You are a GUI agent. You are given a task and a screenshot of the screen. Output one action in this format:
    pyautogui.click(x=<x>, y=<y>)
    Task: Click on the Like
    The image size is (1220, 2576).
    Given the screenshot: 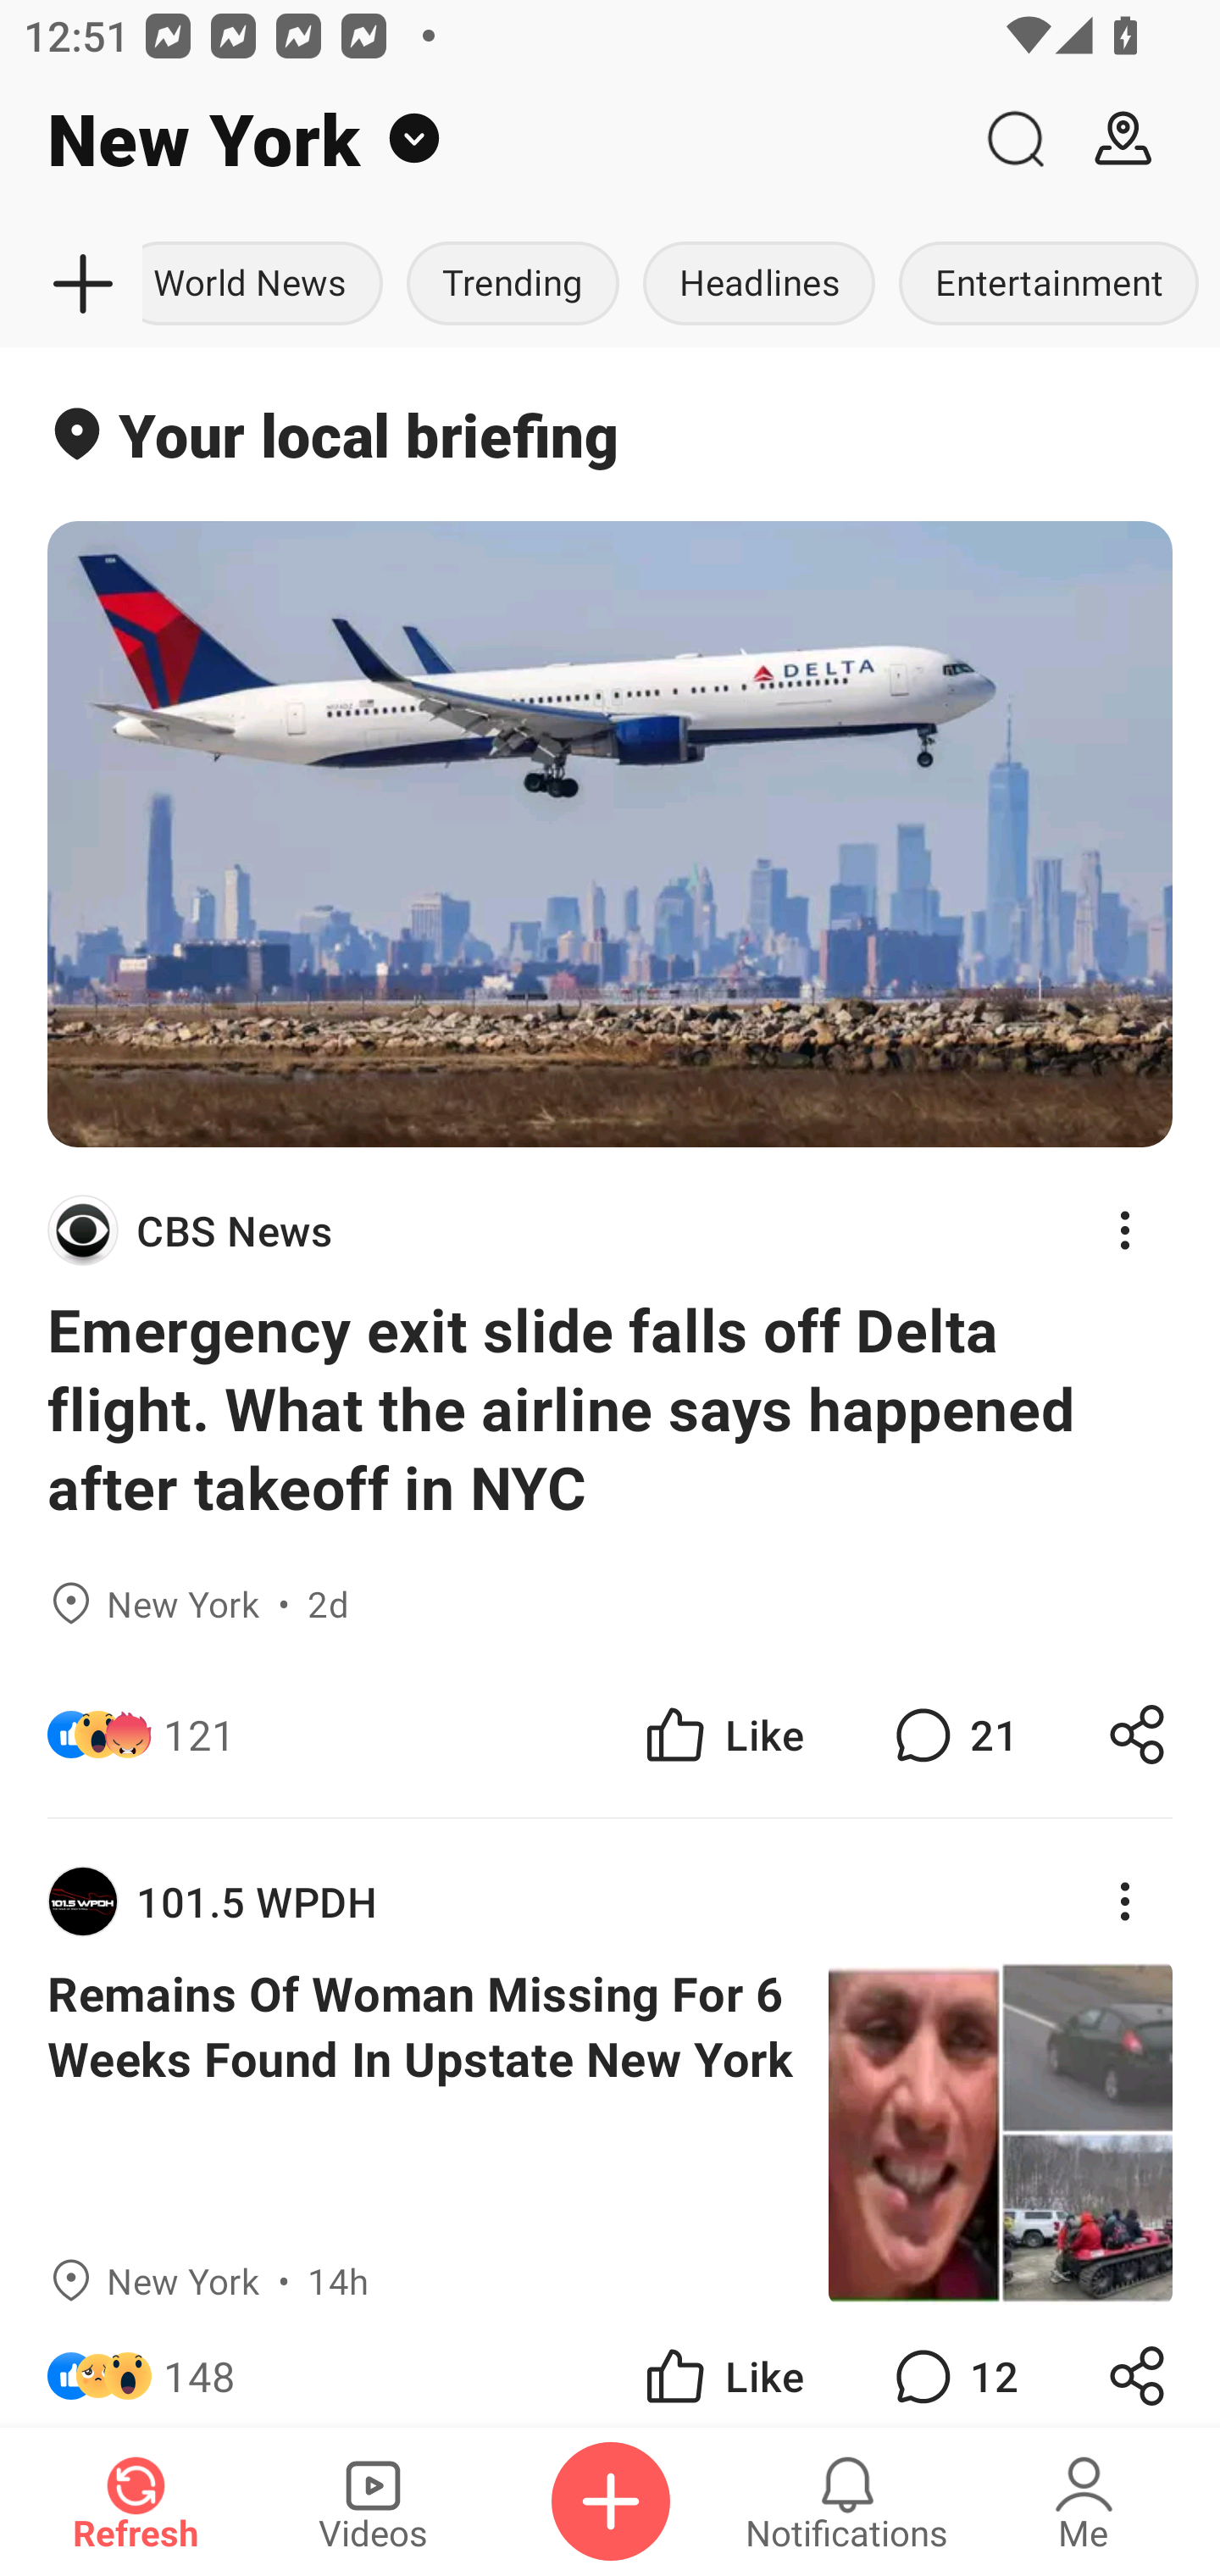 What is the action you would take?
    pyautogui.click(x=722, y=2366)
    